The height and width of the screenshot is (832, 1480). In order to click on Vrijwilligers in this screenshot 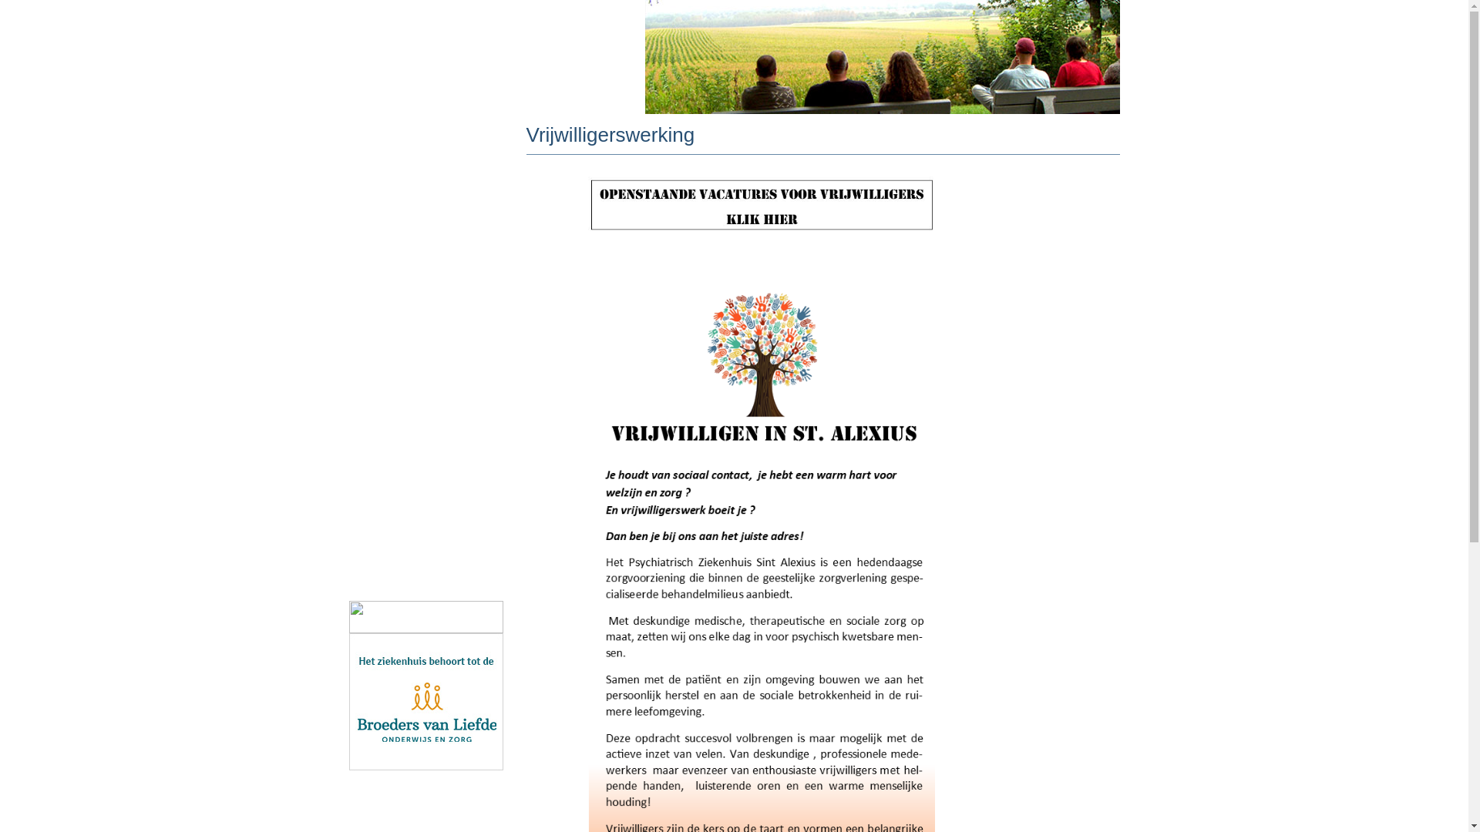, I will do `click(387, 377)`.